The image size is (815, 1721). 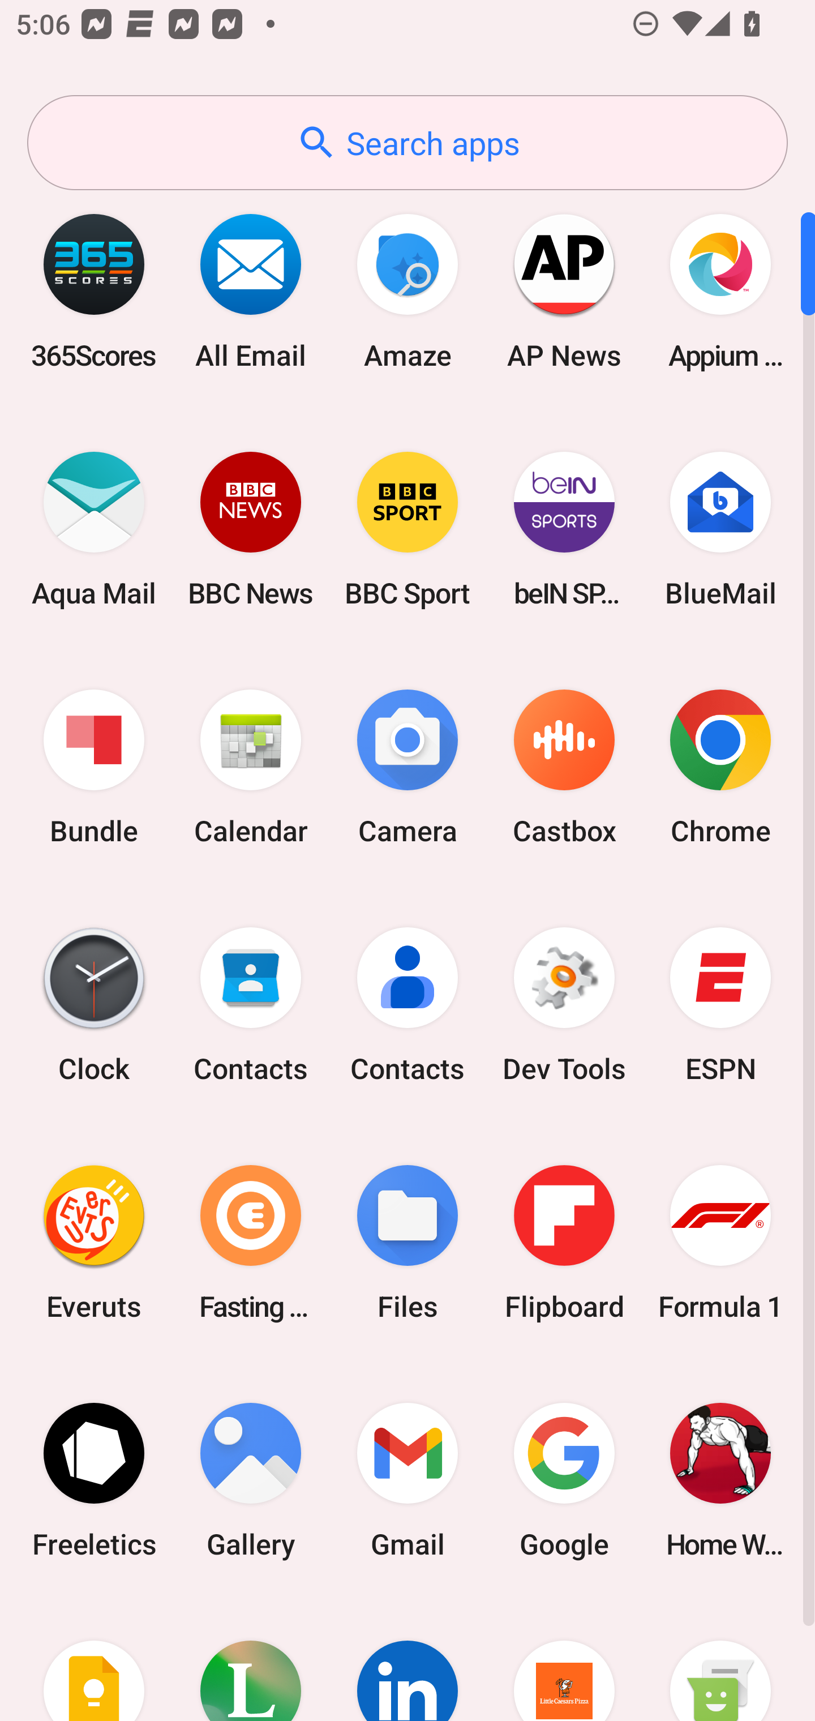 What do you see at coordinates (94, 1005) in the screenshot?
I see `Clock` at bounding box center [94, 1005].